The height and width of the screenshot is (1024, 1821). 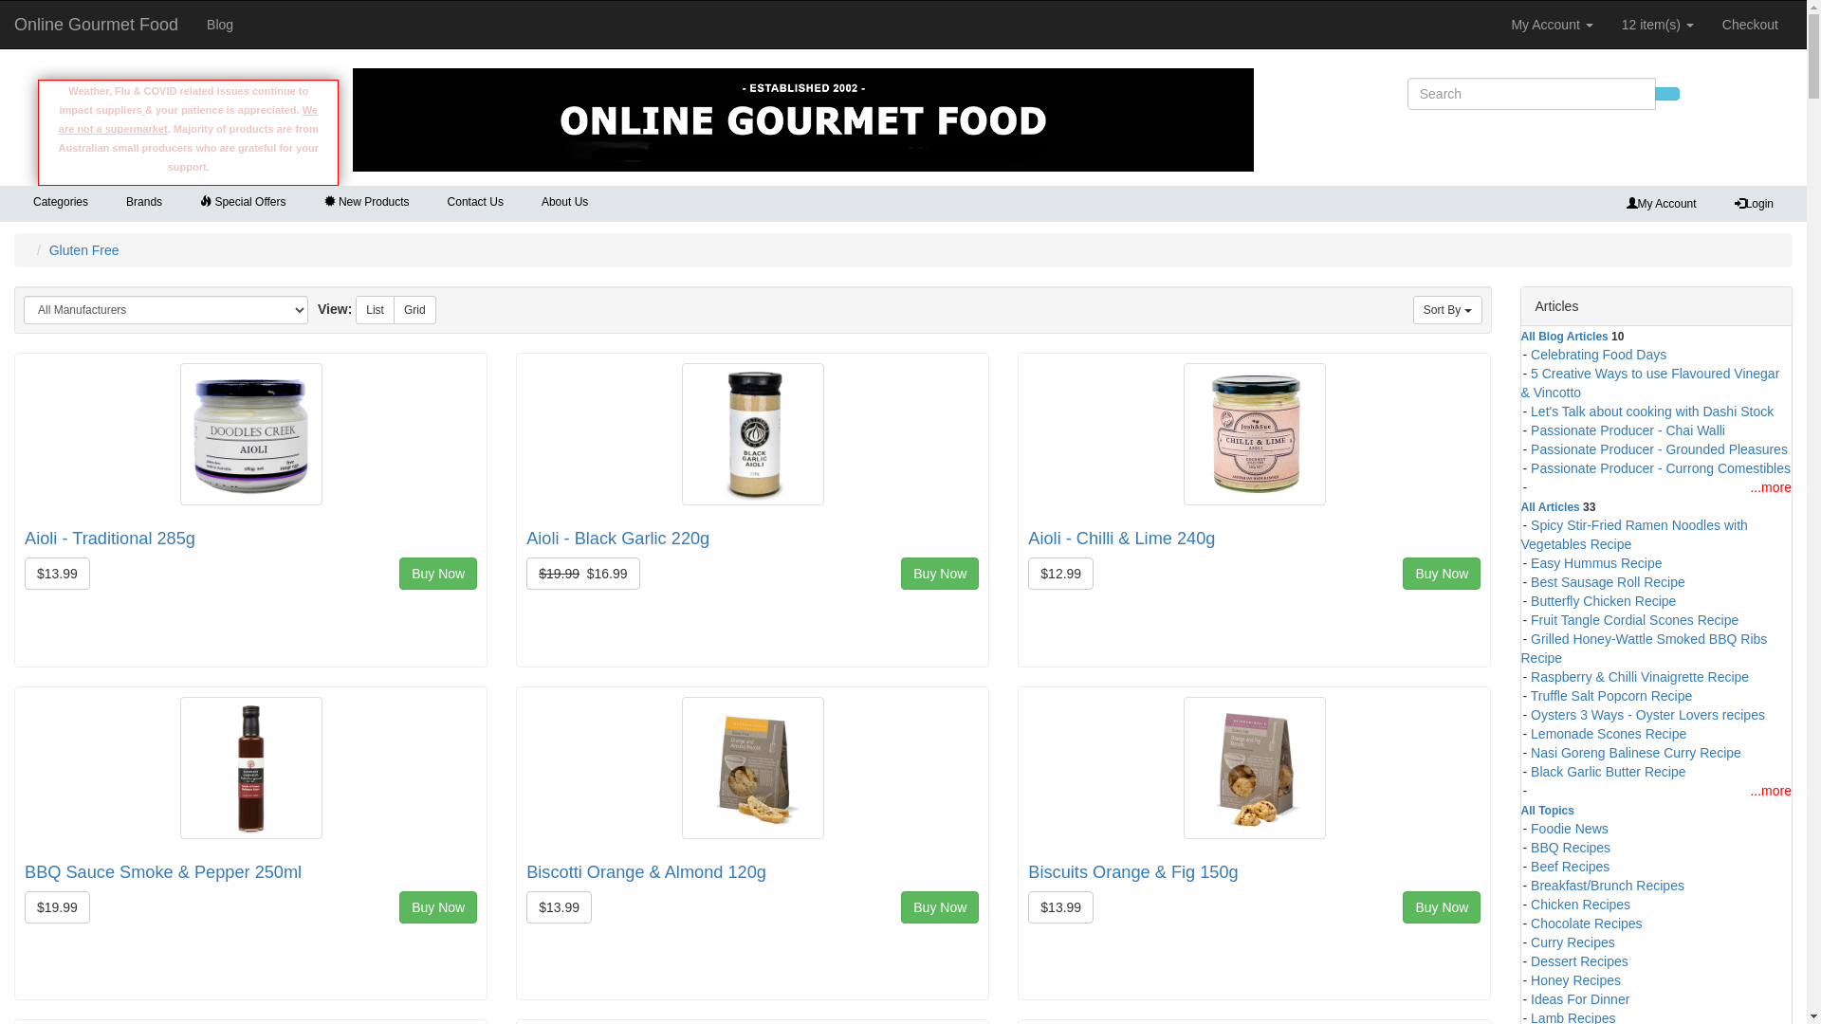 What do you see at coordinates (1060, 574) in the screenshot?
I see `$12.99` at bounding box center [1060, 574].